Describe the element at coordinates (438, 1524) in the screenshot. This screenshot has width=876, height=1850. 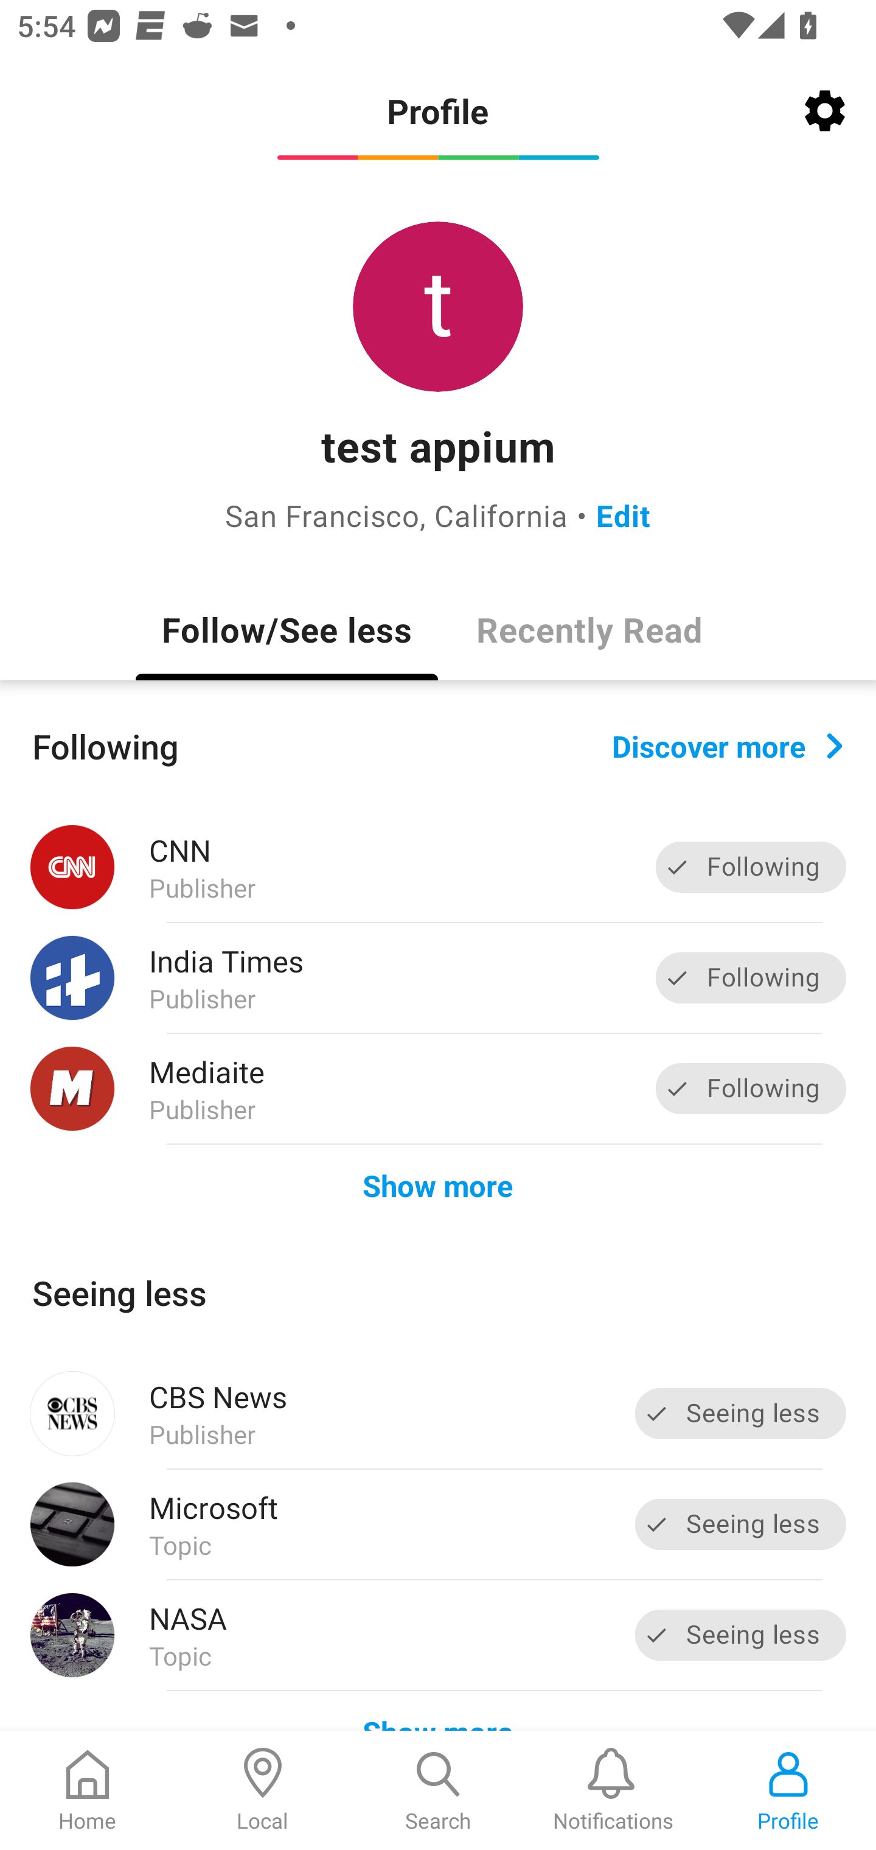
I see `Microsoft Topic Seeing less` at that location.